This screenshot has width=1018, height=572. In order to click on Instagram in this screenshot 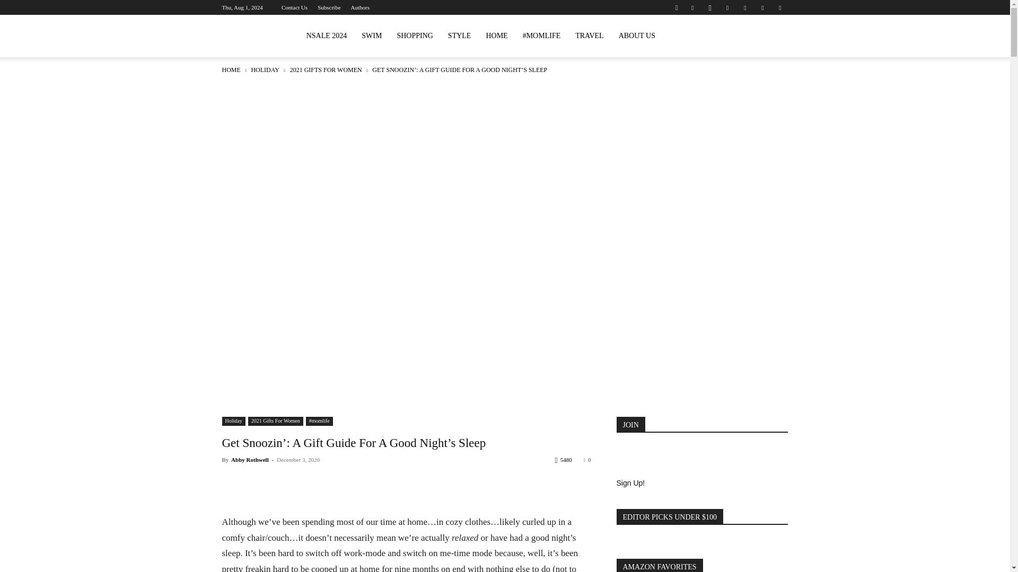, I will do `click(709, 7)`.